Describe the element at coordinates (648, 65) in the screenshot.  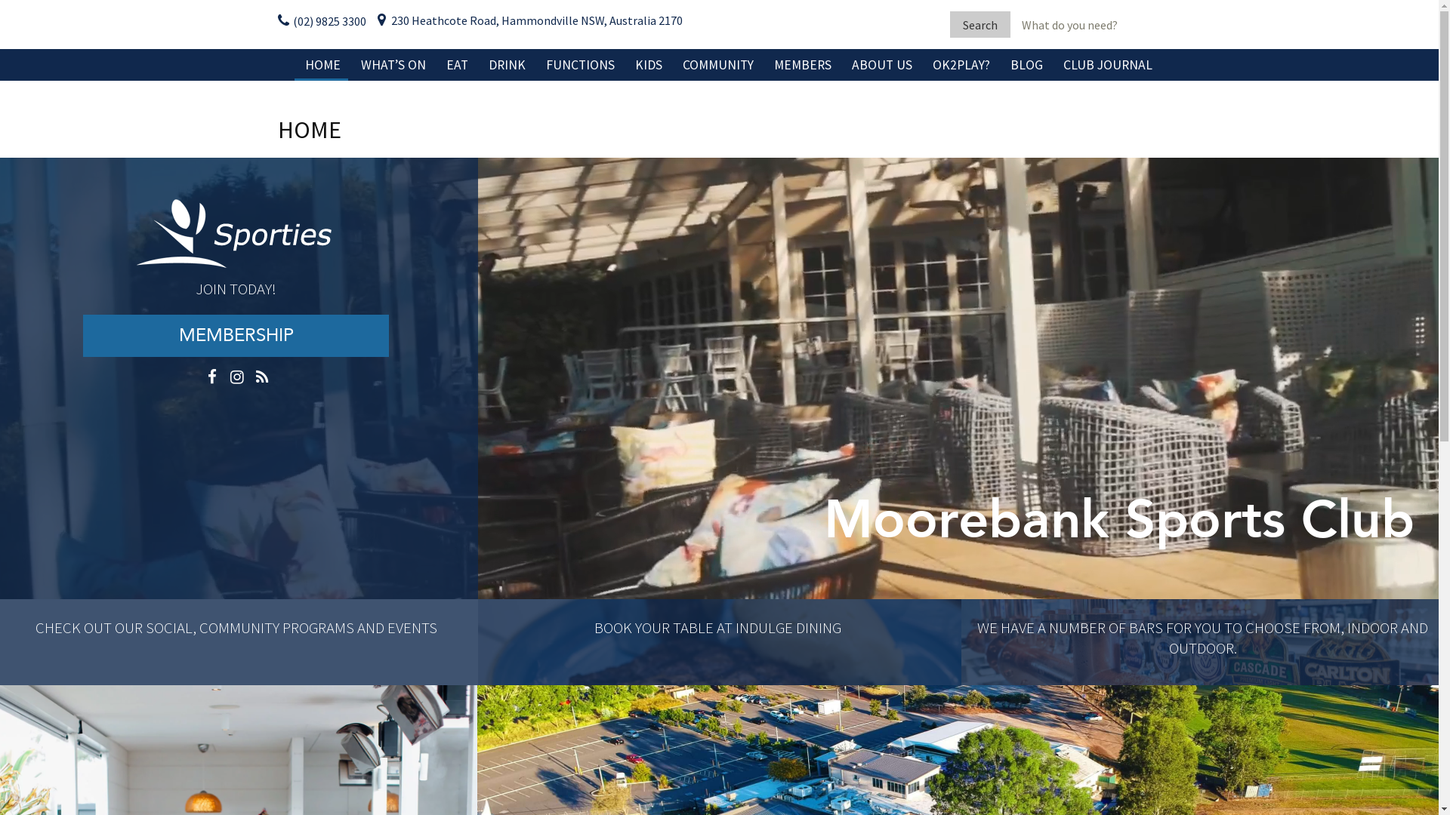
I see `KIDS` at that location.